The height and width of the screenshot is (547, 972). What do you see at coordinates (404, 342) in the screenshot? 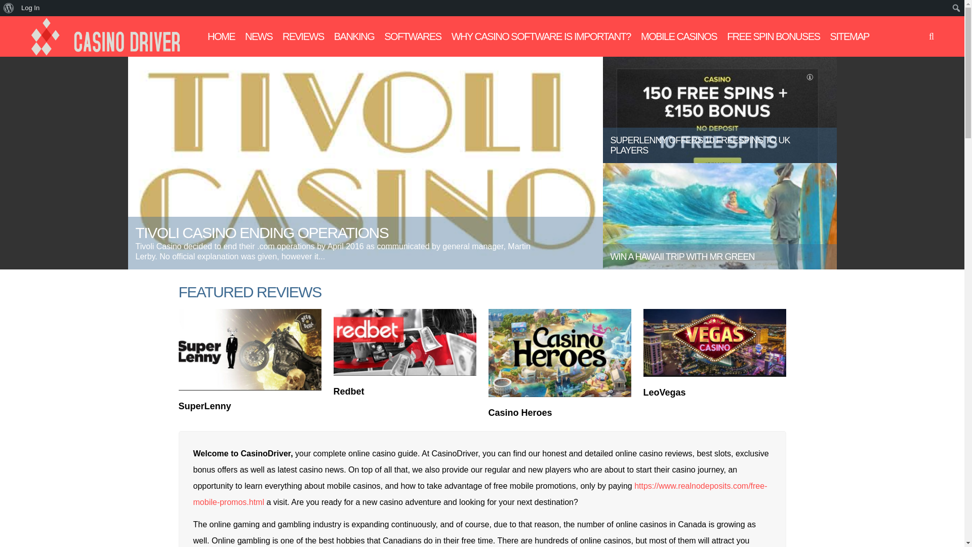
I see `Redbet` at bounding box center [404, 342].